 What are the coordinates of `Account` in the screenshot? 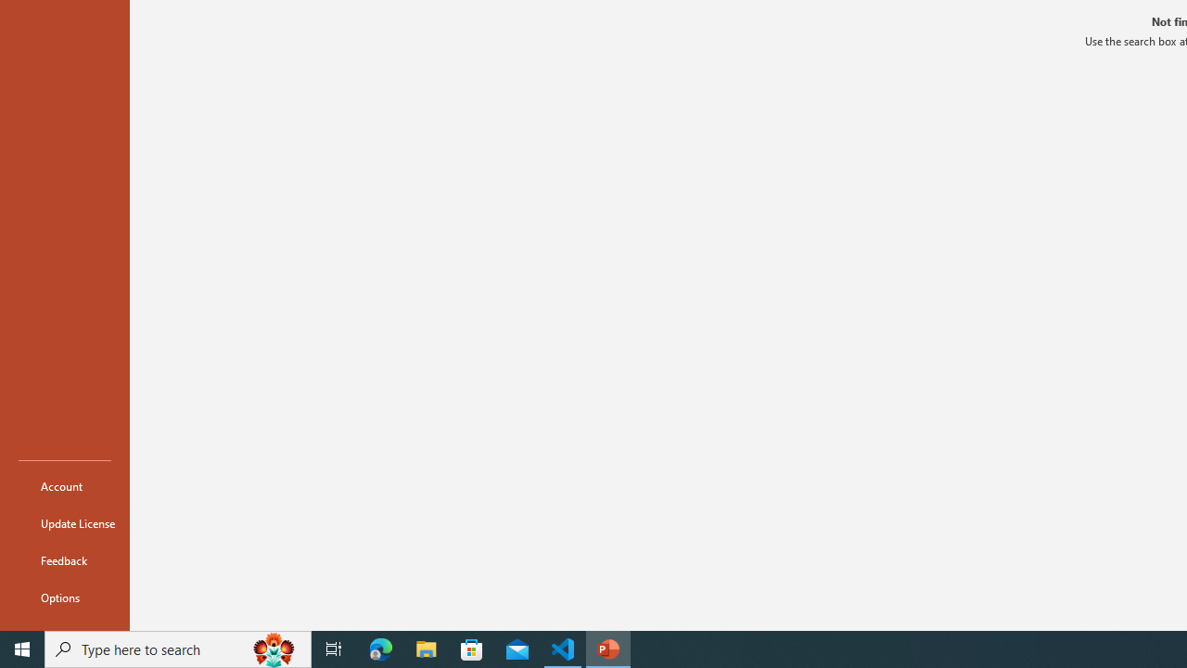 It's located at (65, 486).